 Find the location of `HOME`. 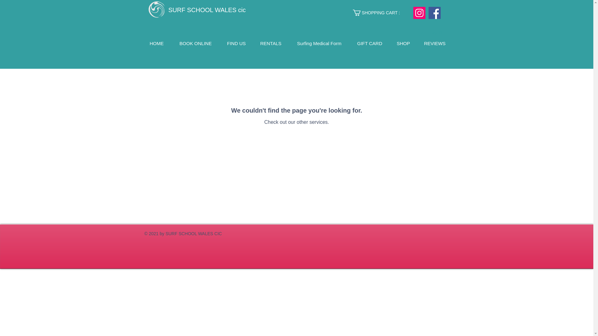

HOME is located at coordinates (156, 42).